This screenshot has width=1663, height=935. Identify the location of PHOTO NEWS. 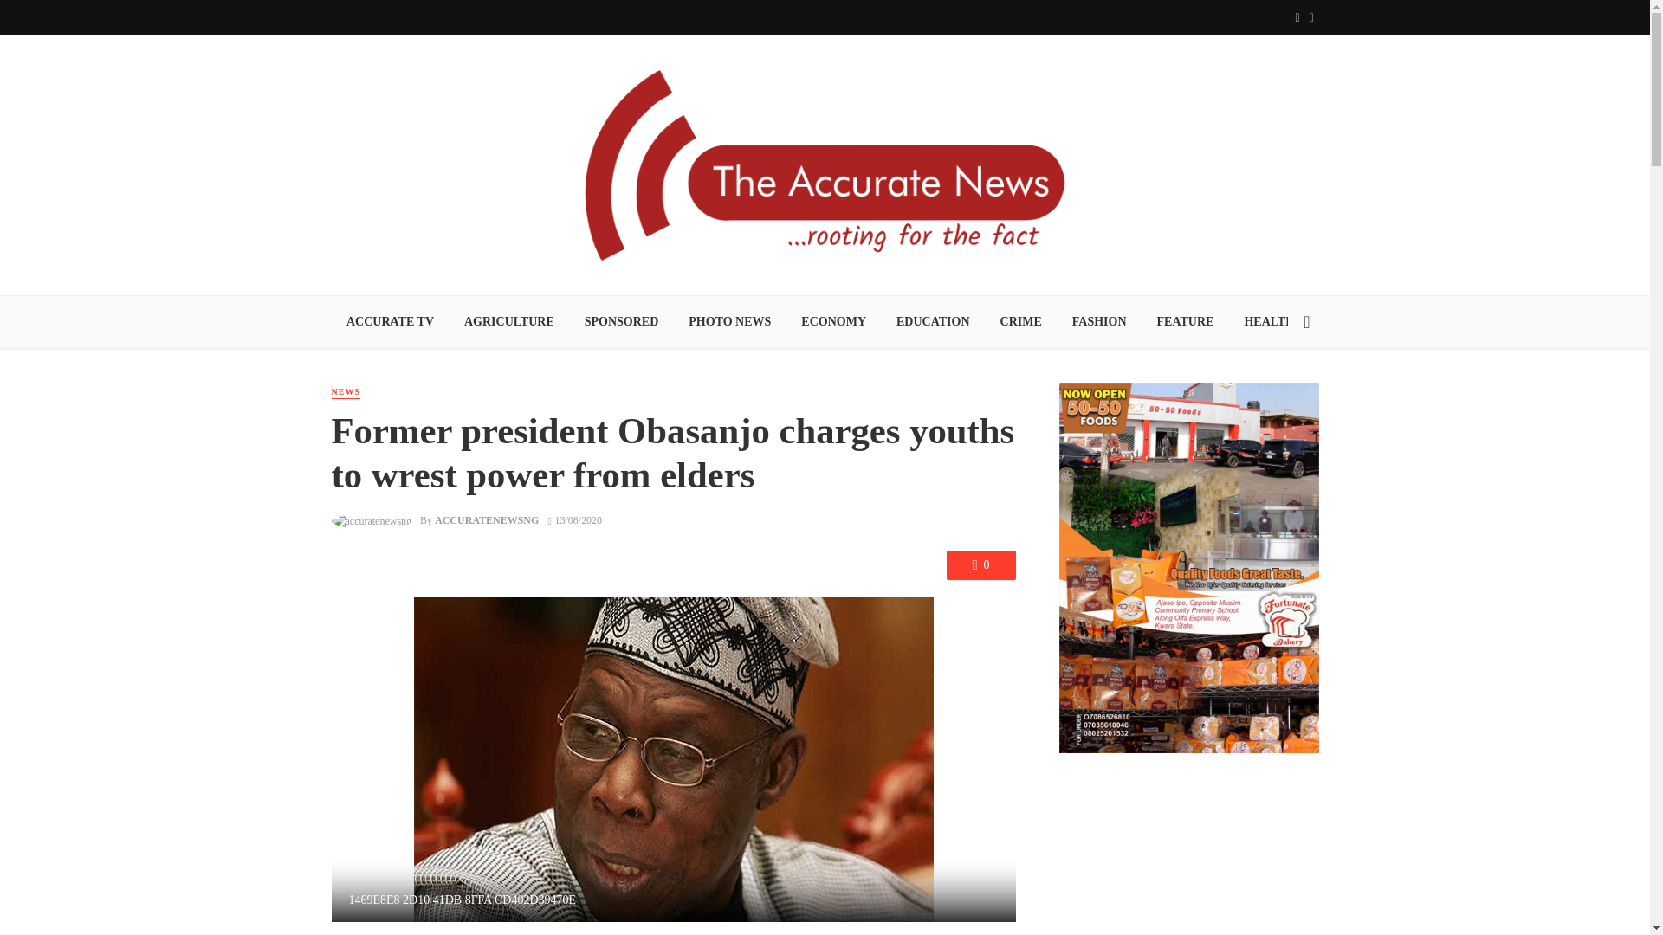
(729, 322).